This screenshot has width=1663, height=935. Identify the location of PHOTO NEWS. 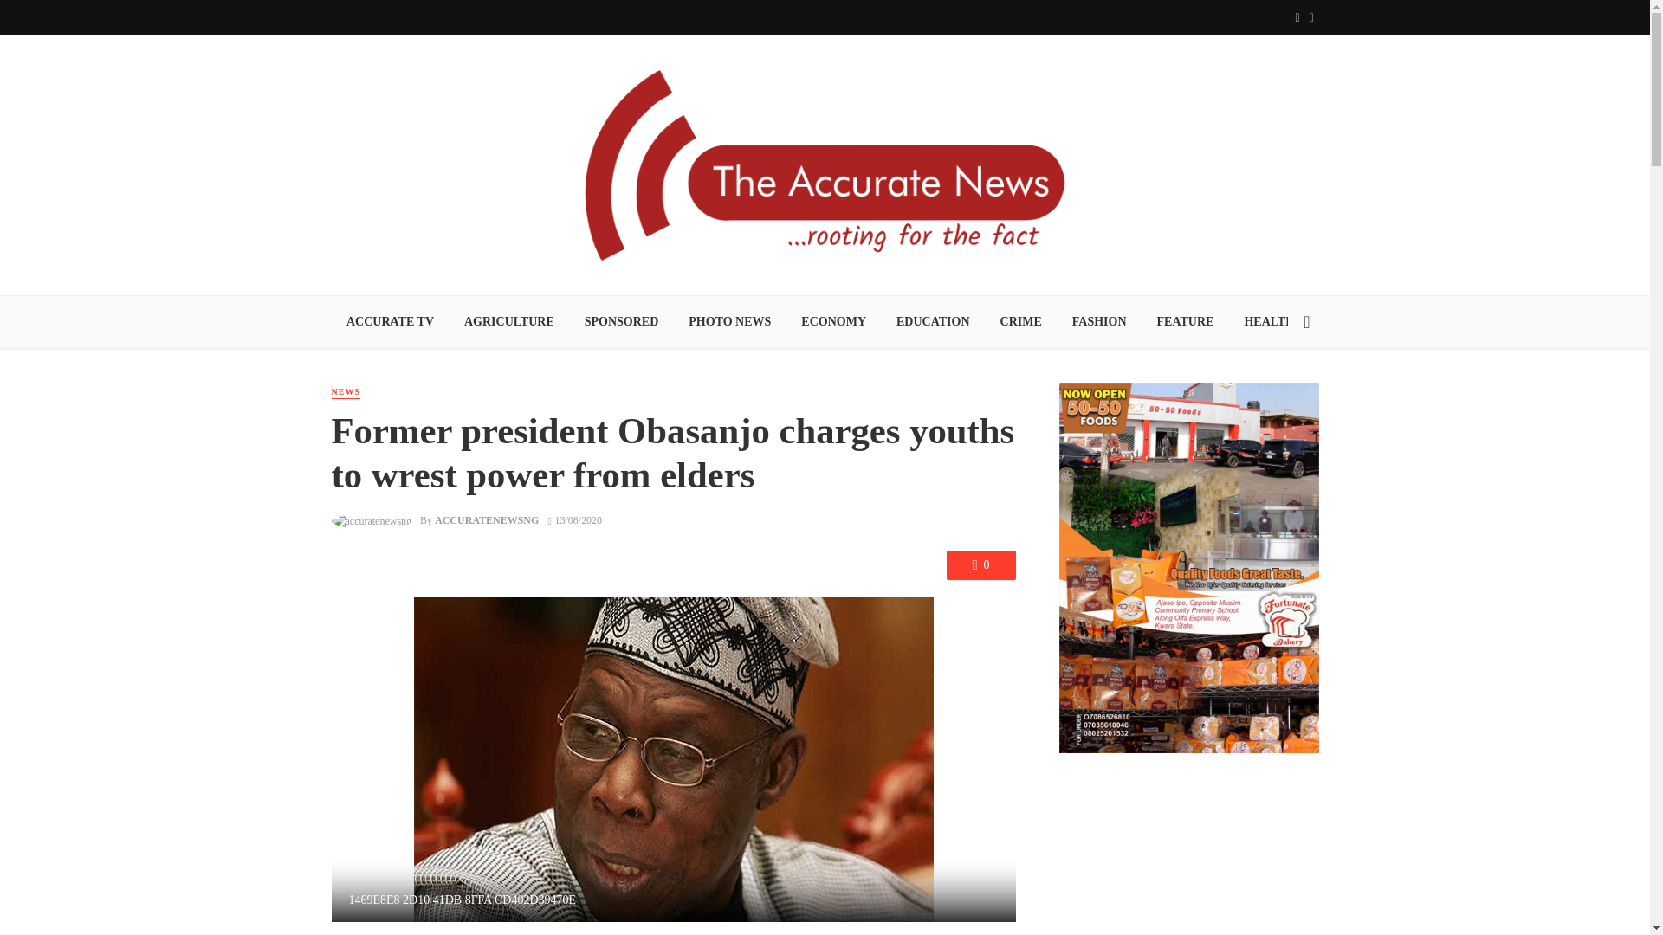
(729, 322).